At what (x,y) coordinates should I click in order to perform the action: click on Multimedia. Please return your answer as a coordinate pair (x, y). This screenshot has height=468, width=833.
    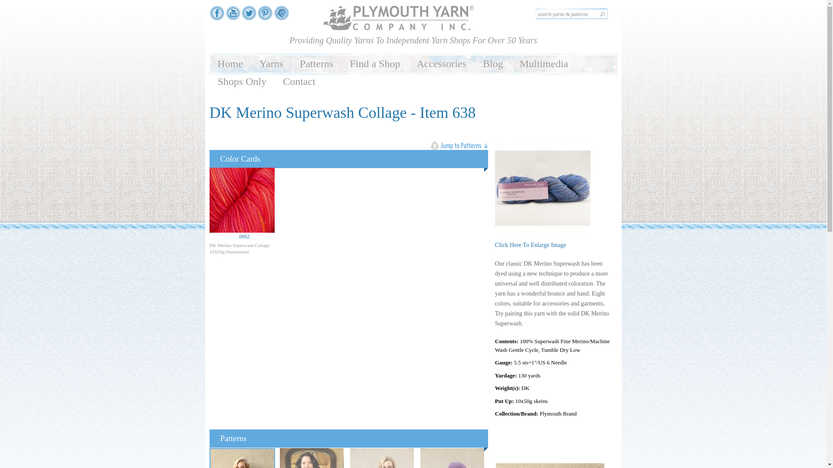
    Looking at the image, I should click on (544, 64).